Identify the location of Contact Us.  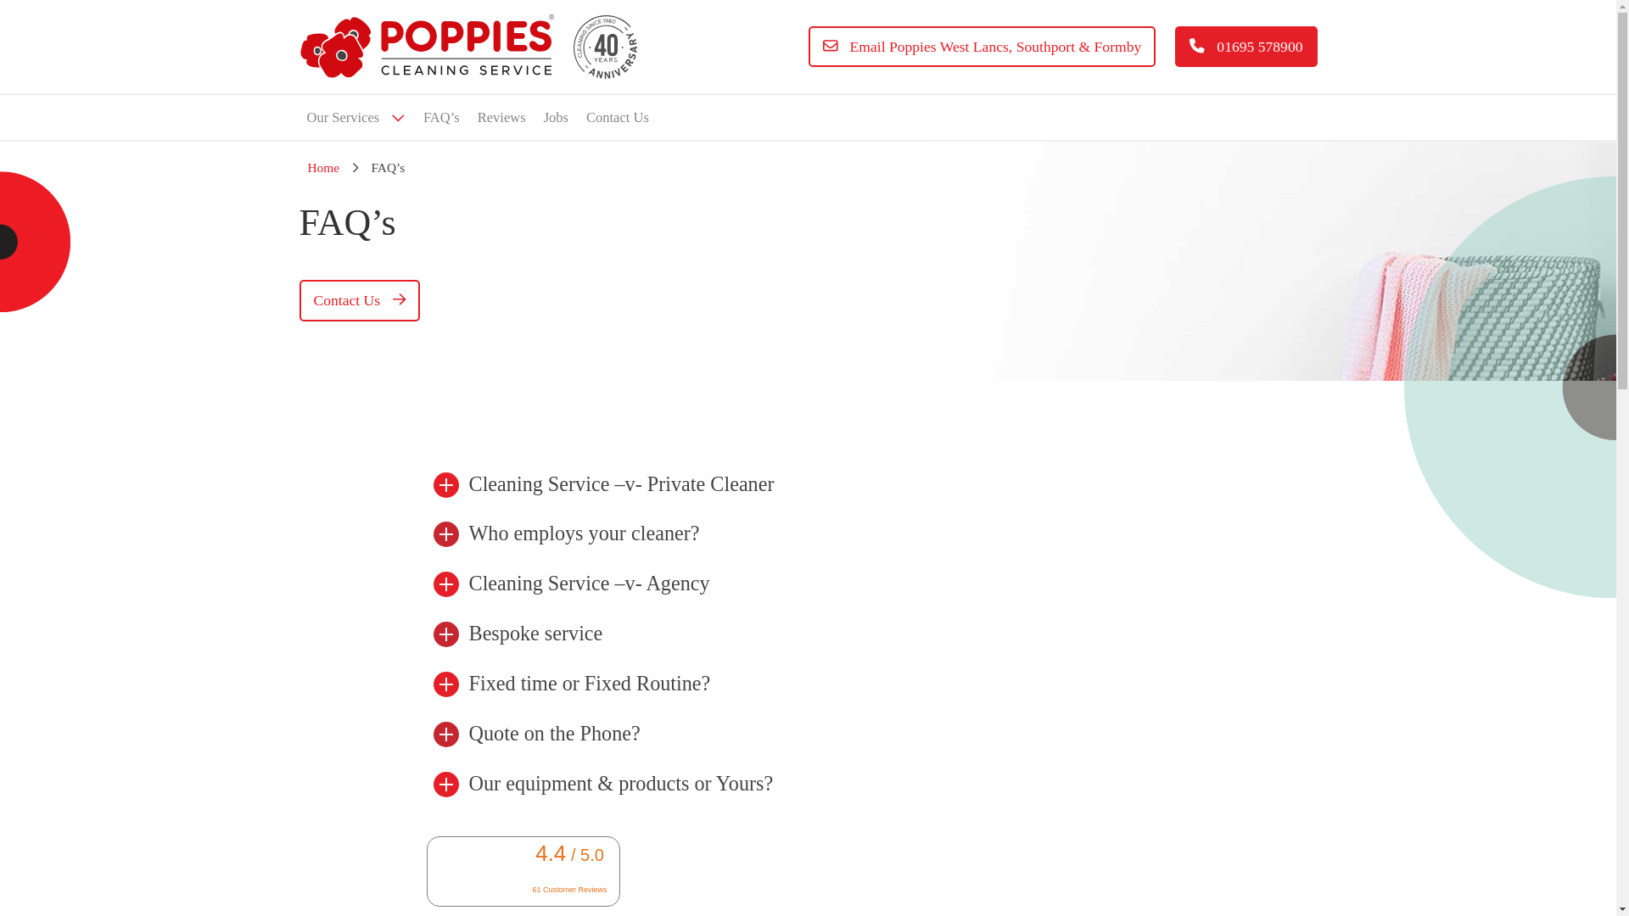
(358, 300).